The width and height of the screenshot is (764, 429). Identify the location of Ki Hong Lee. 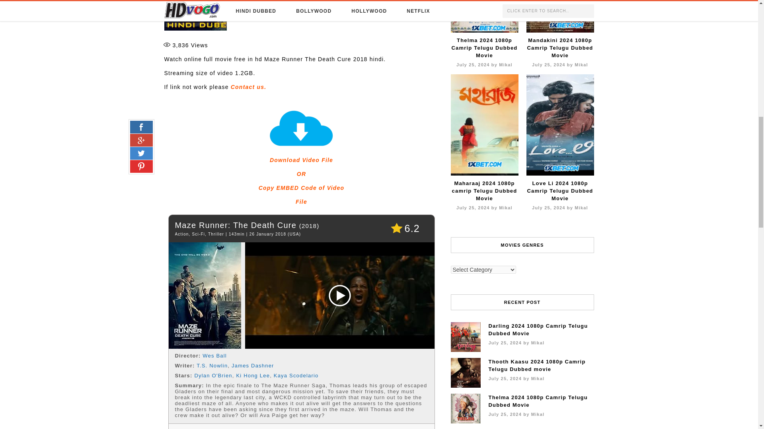
(236, 225).